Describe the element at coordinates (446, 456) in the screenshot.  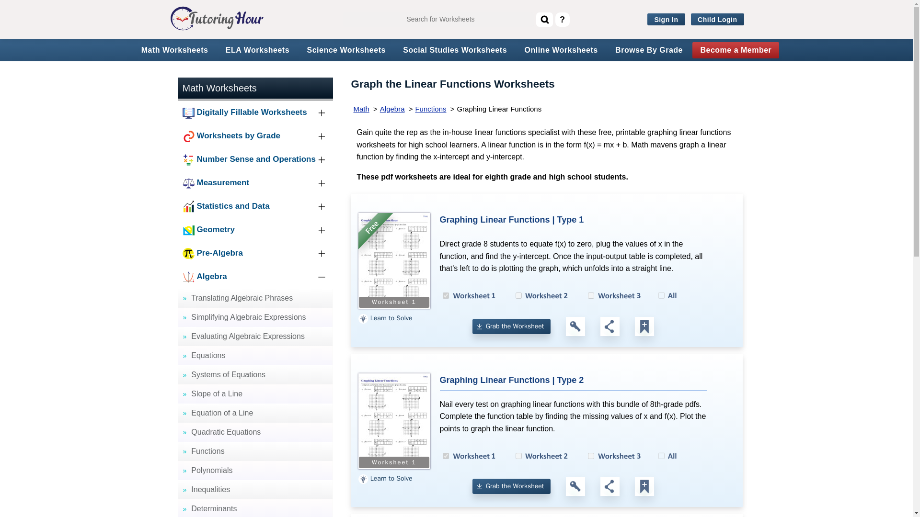
I see `on` at that location.